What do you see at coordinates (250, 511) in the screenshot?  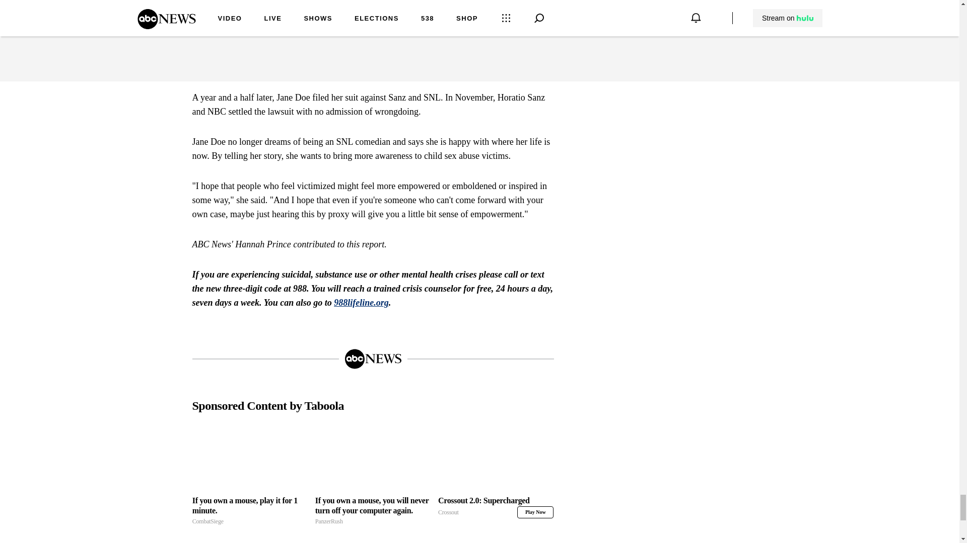 I see `Play Now` at bounding box center [250, 511].